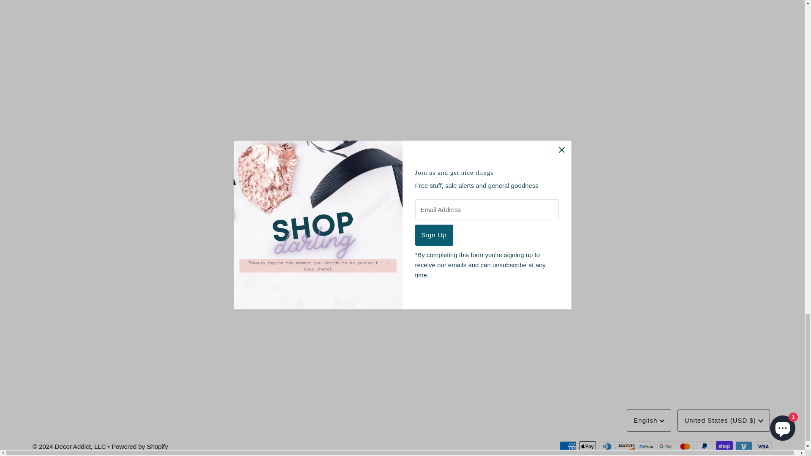 Image resolution: width=811 pixels, height=456 pixels. Describe the element at coordinates (416, 280) in the screenshot. I see `Pinterest` at that location.